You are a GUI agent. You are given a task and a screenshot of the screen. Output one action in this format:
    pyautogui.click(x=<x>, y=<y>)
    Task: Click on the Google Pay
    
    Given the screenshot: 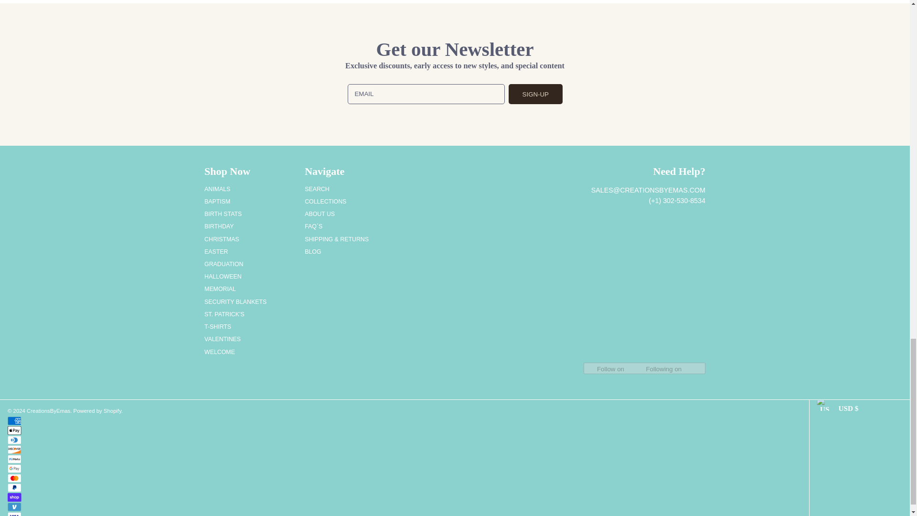 What is the action you would take?
    pyautogui.click(x=14, y=469)
    